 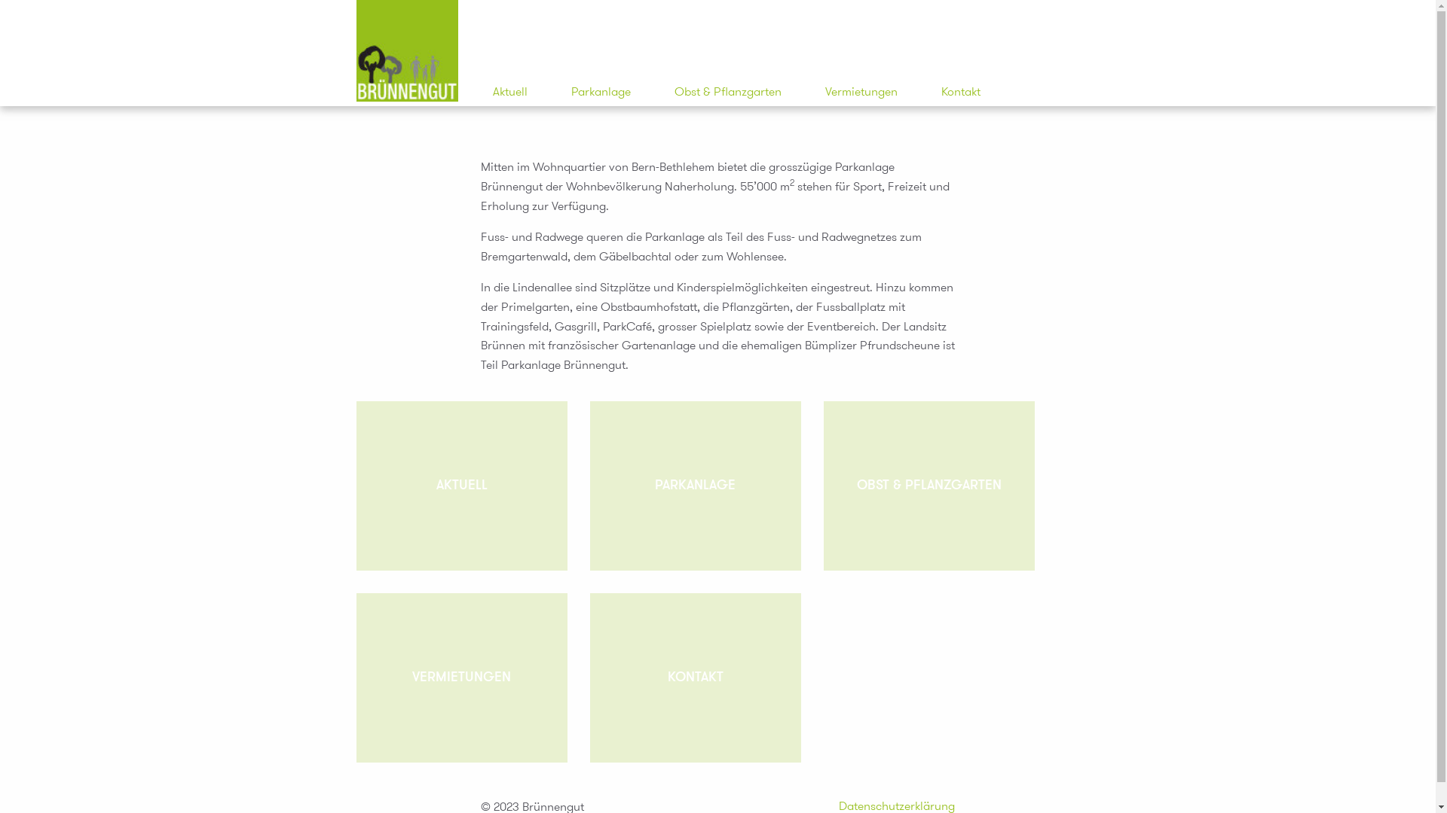 I want to click on AKTUELL, so click(x=461, y=486).